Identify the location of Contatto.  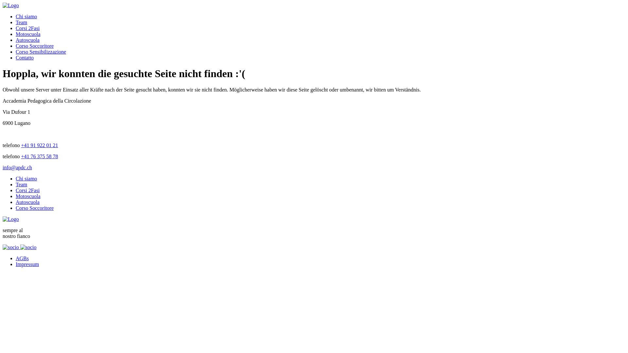
(25, 58).